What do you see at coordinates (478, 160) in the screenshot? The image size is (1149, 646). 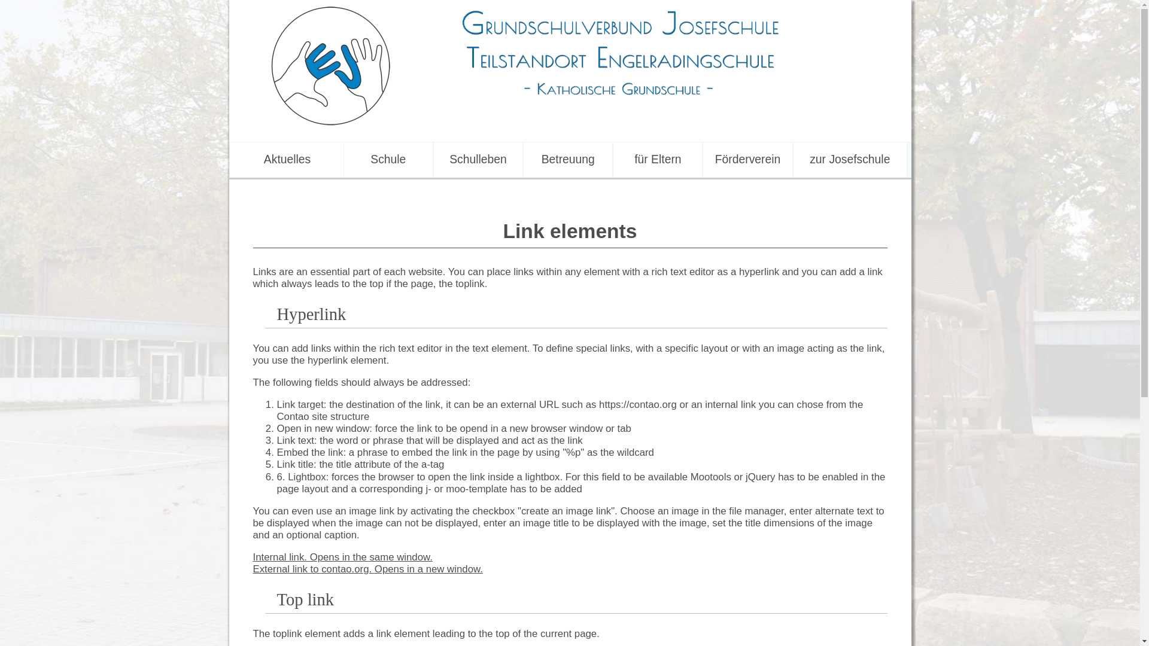 I see `Schulleben Engelrading` at bounding box center [478, 160].